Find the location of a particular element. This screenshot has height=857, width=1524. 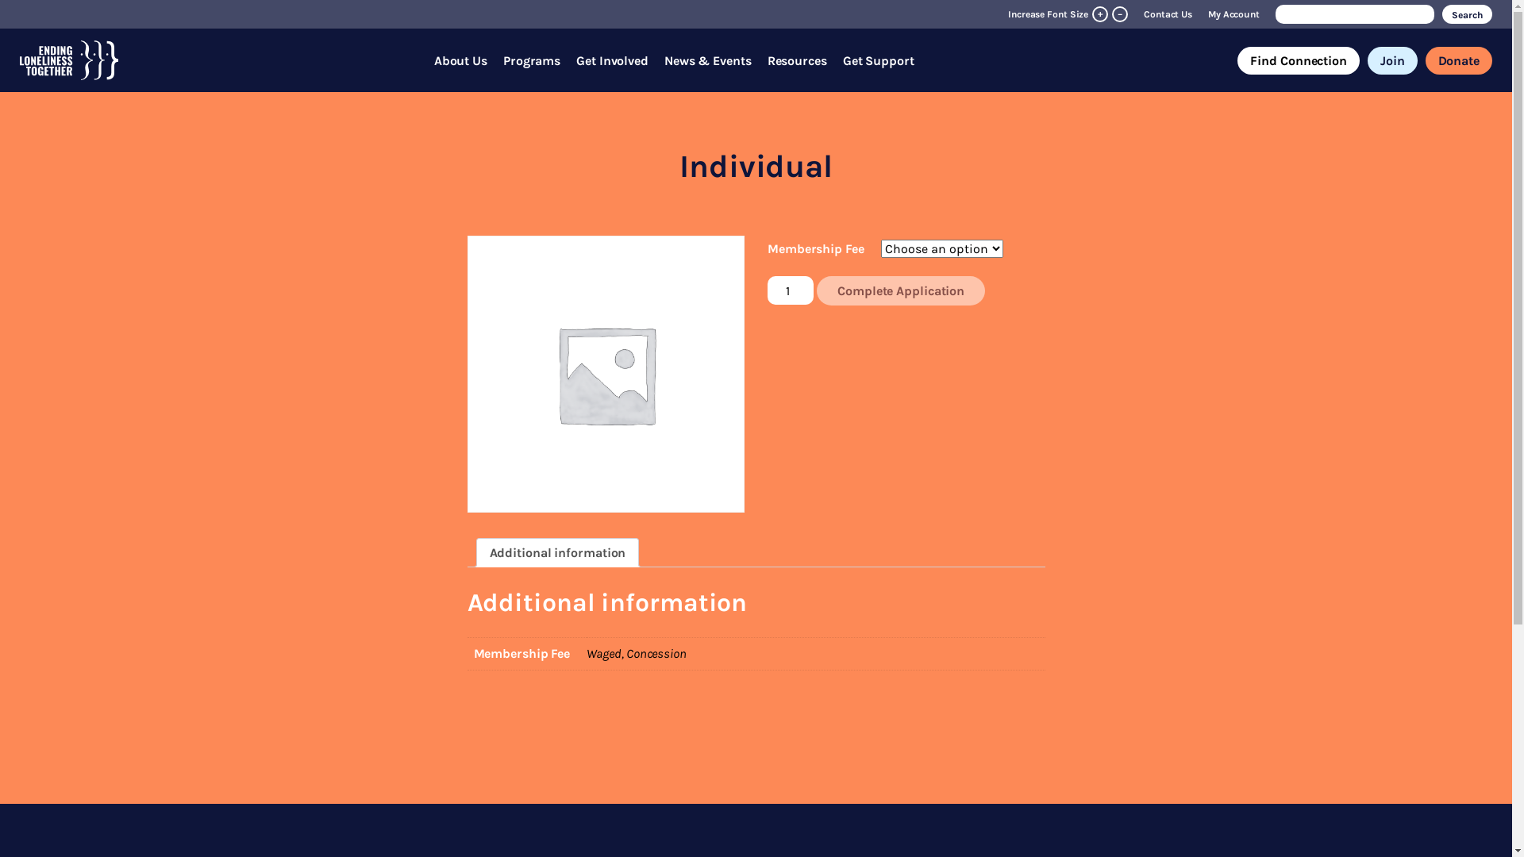

Complete Application is located at coordinates (901, 290).